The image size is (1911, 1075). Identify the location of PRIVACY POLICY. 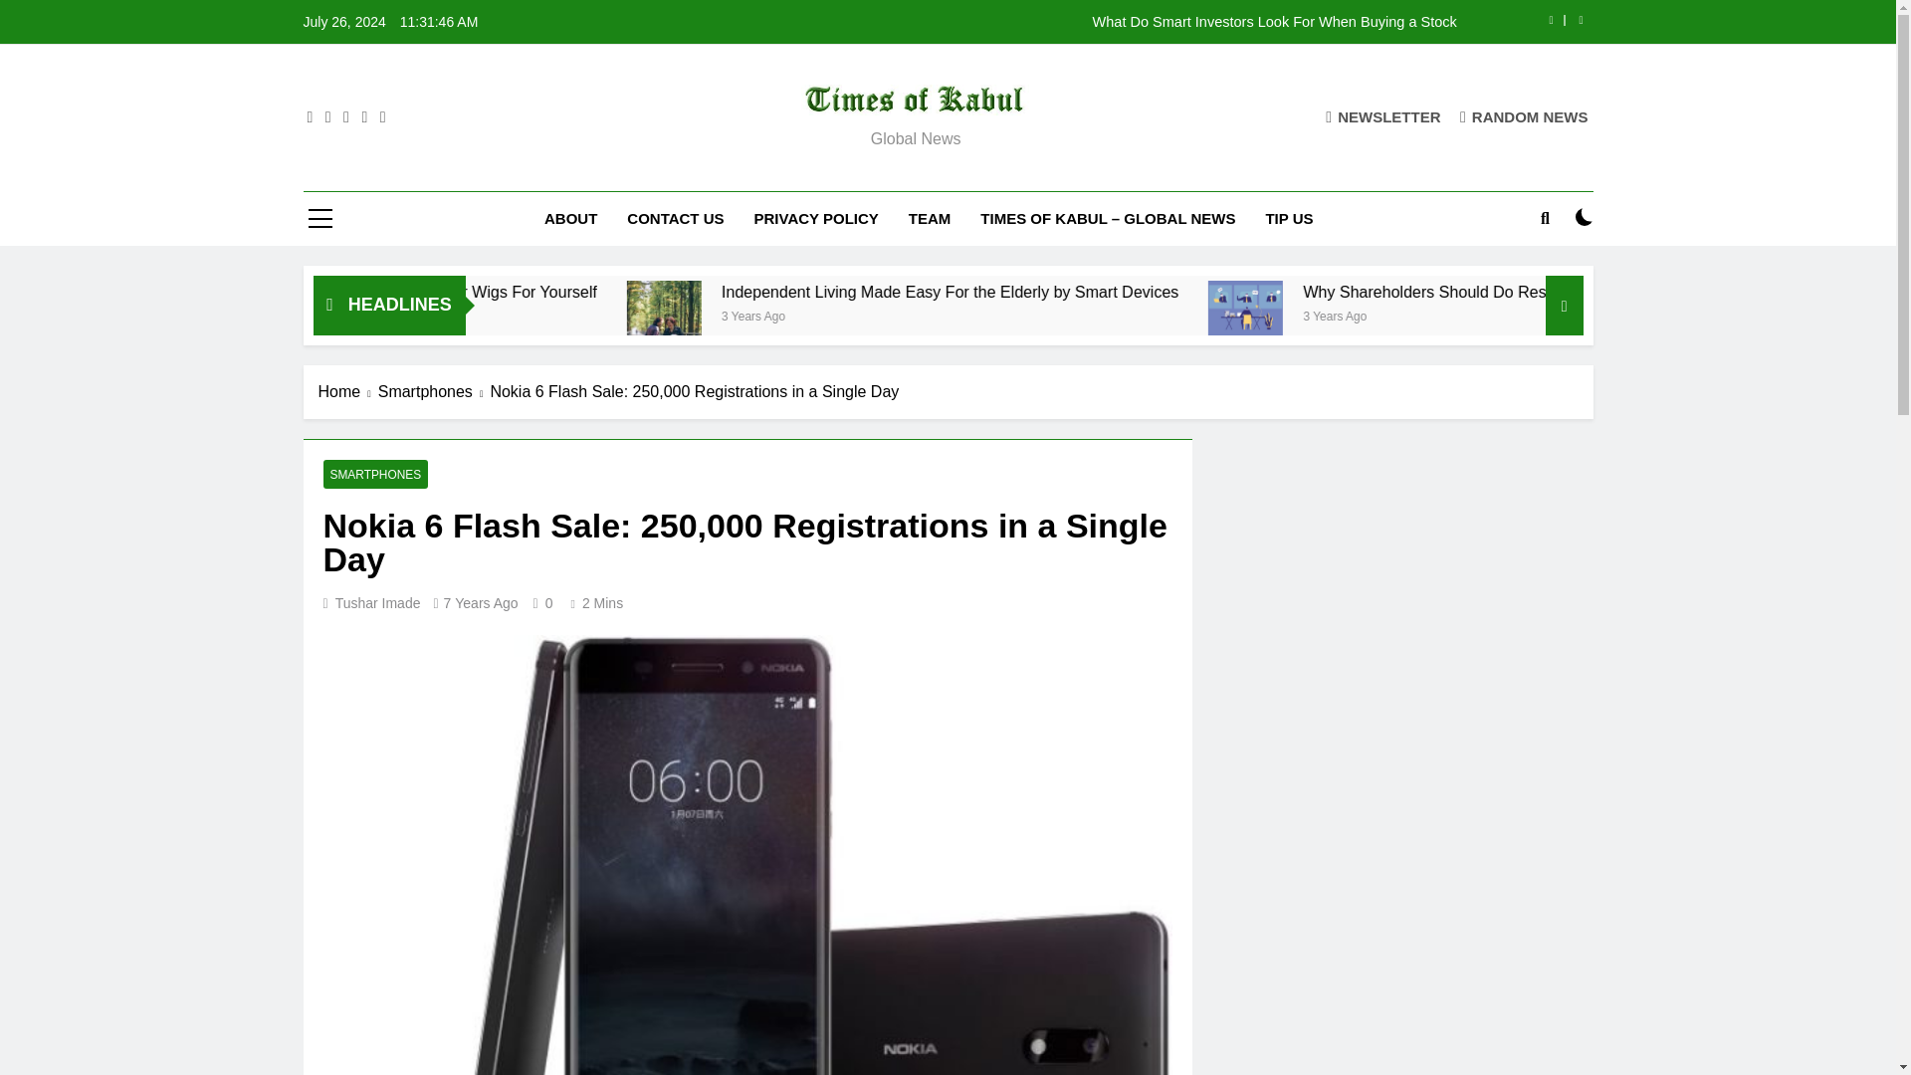
(816, 219).